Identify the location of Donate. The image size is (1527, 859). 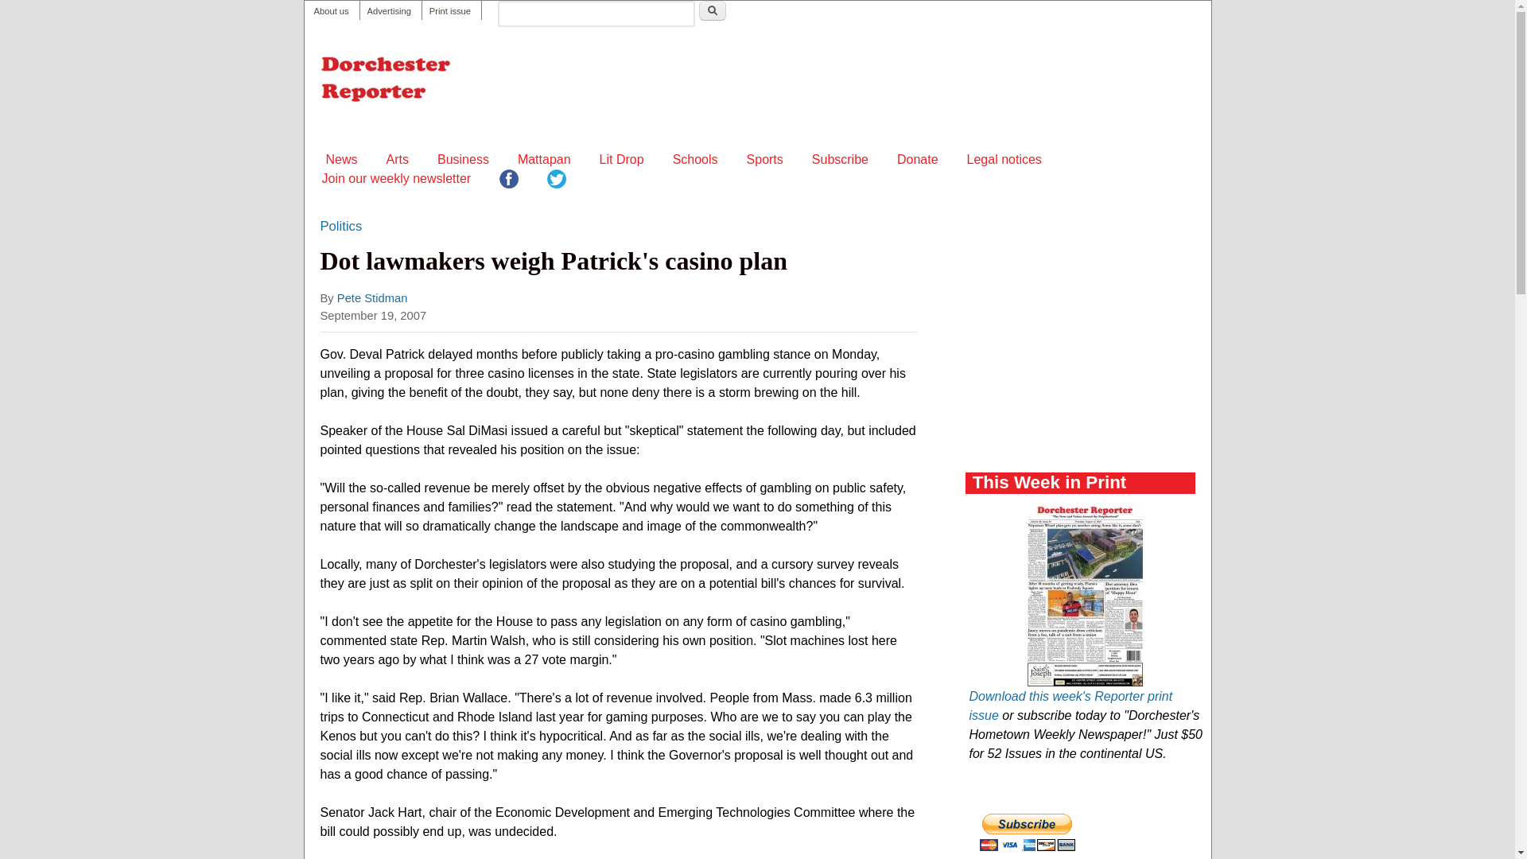
(918, 159).